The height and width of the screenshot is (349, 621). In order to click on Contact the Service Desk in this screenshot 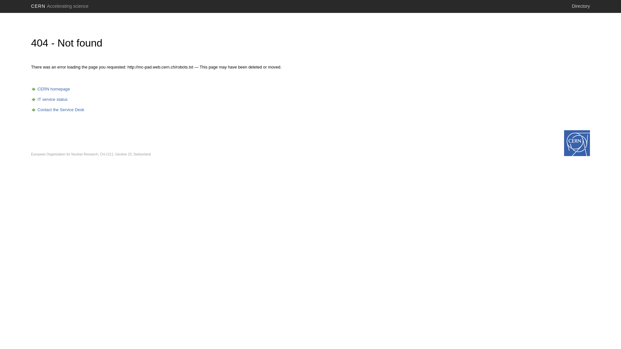, I will do `click(58, 110)`.